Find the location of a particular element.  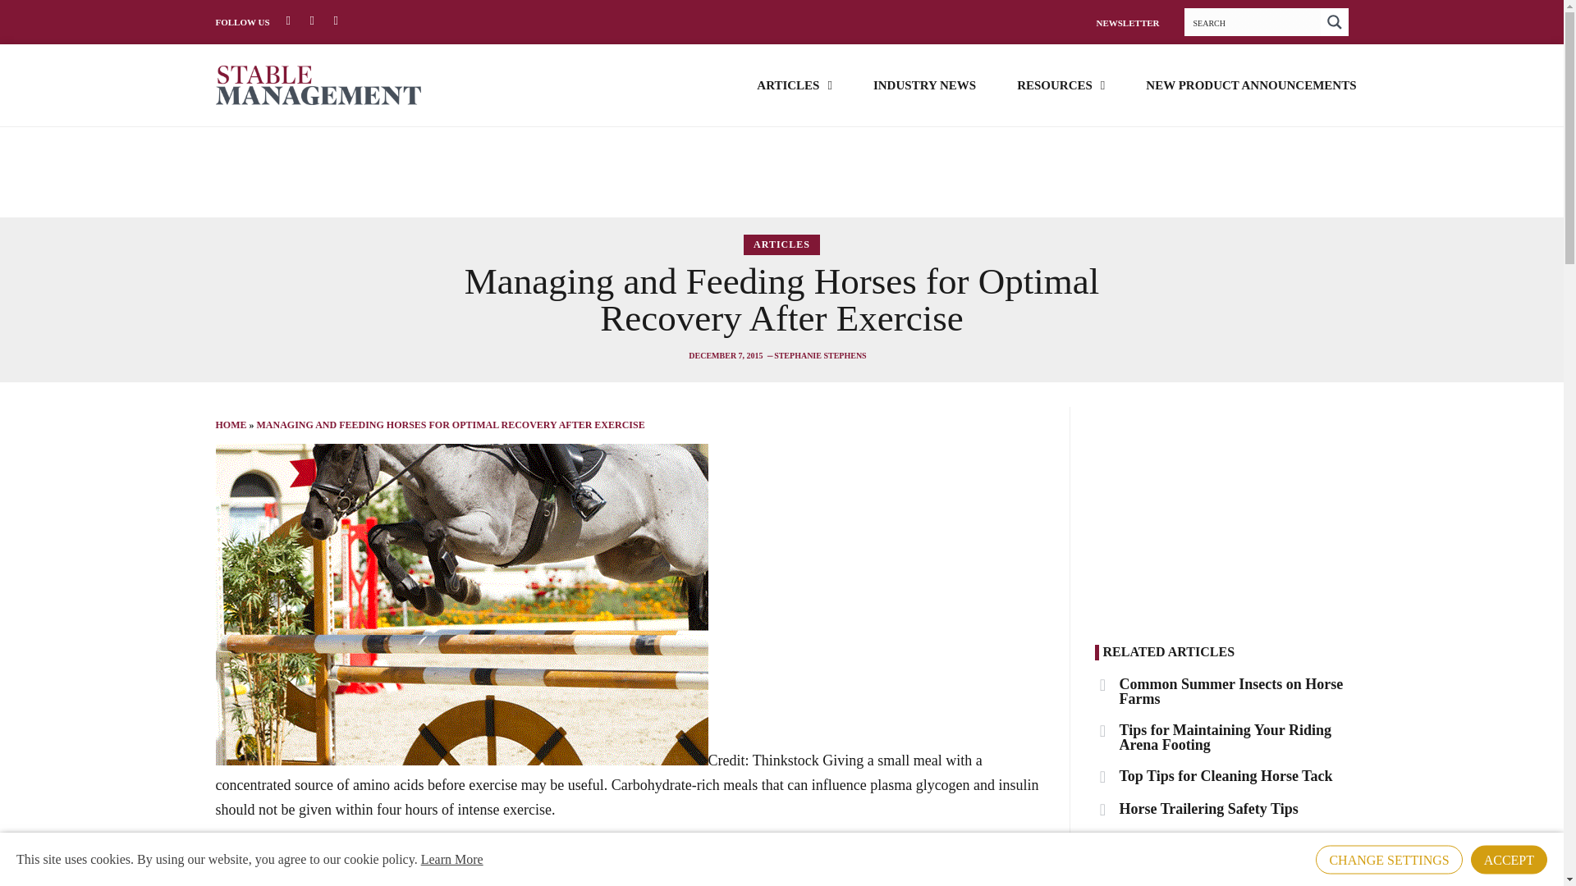

3rd party ad content is located at coordinates (781, 172).